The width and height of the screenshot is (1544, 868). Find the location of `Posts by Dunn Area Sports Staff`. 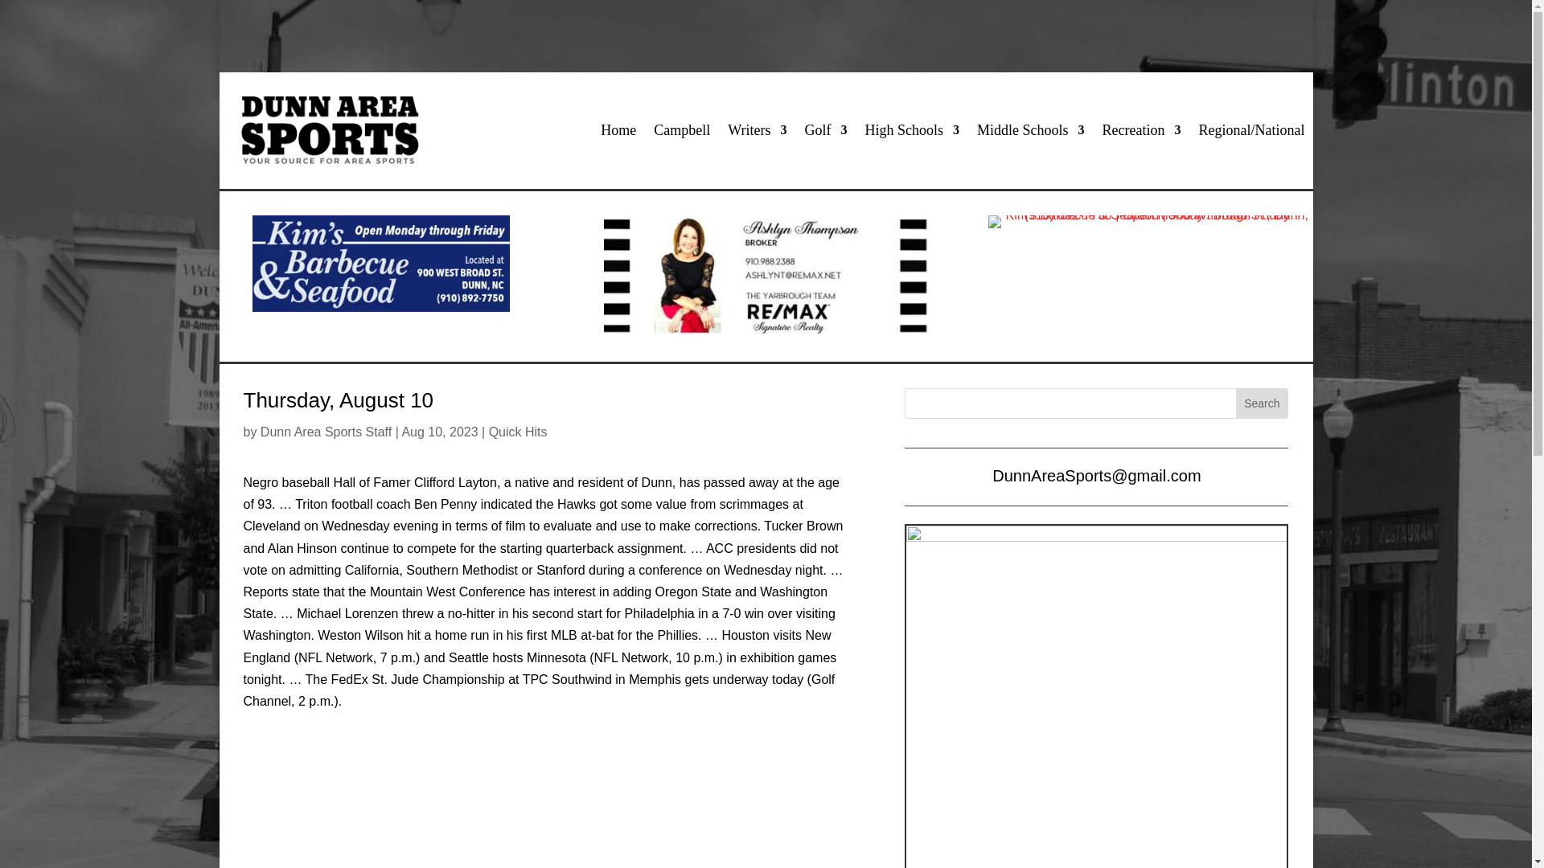

Posts by Dunn Area Sports Staff is located at coordinates (326, 432).